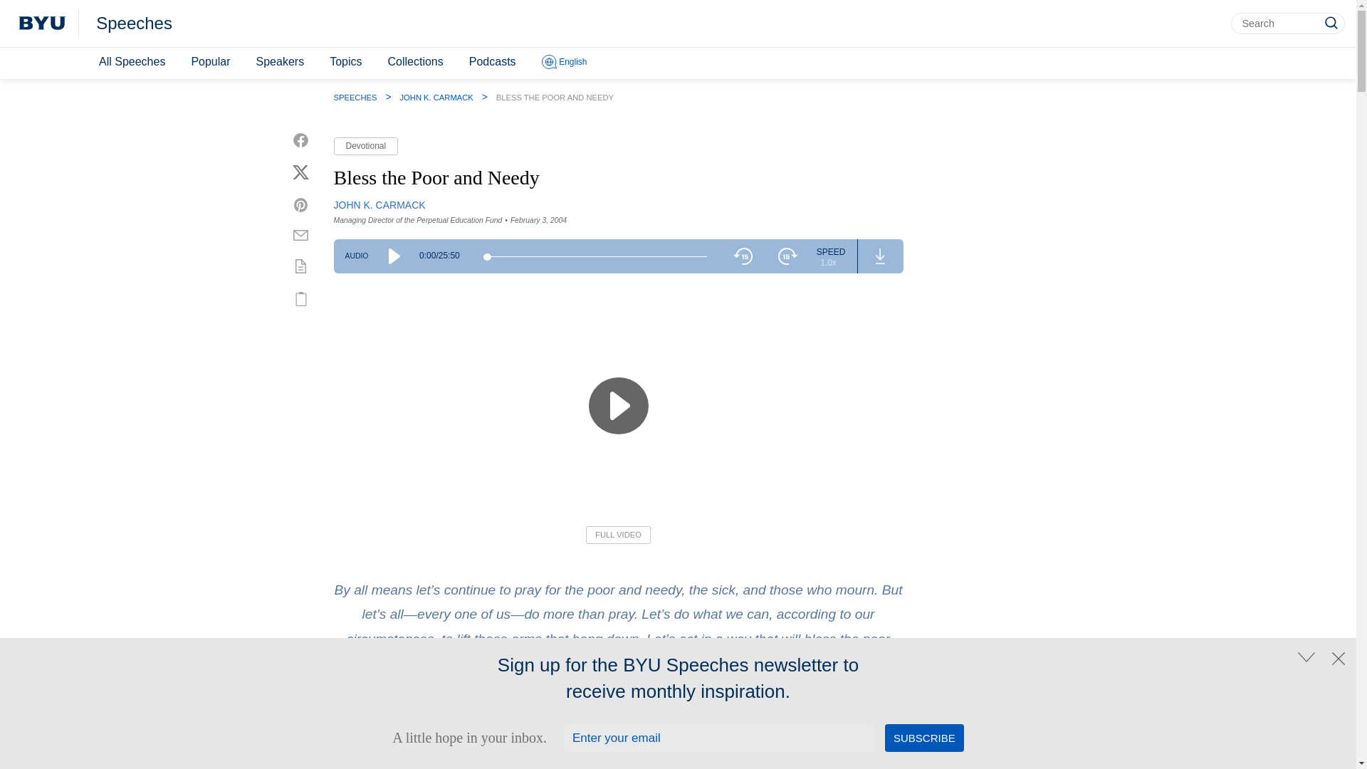 Image resolution: width=1367 pixels, height=769 pixels. What do you see at coordinates (134, 23) in the screenshot?
I see `Speeches` at bounding box center [134, 23].